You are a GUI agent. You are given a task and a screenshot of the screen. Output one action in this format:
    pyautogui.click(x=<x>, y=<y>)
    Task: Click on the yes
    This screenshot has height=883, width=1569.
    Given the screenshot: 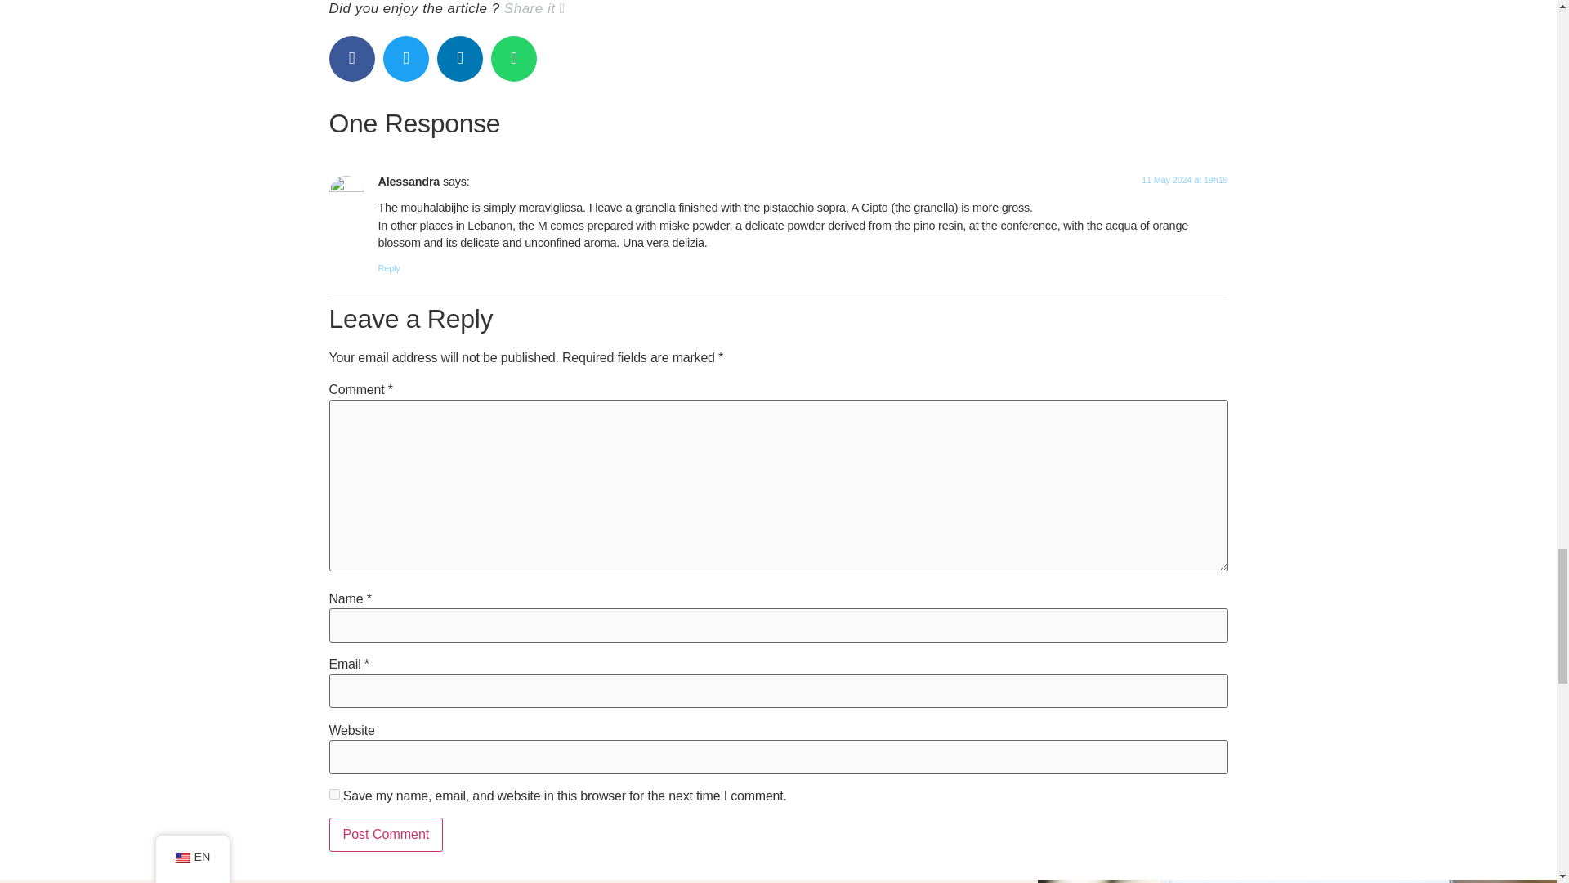 What is the action you would take?
    pyautogui.click(x=333, y=795)
    